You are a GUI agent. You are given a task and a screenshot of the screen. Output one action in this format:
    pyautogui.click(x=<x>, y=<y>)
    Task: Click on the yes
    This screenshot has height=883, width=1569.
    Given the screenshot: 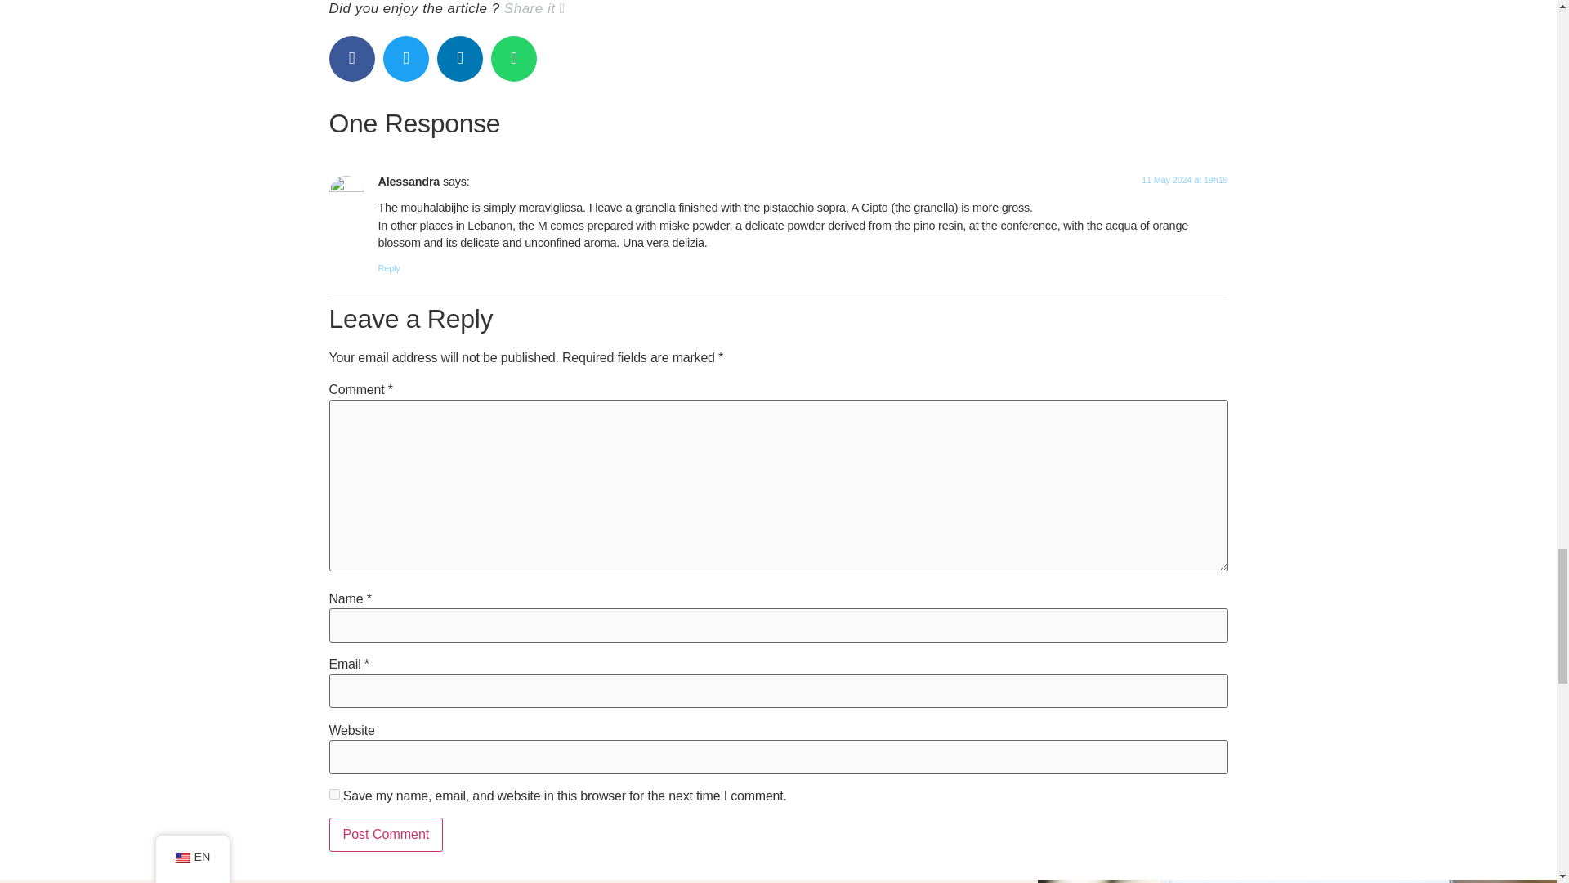 What is the action you would take?
    pyautogui.click(x=333, y=795)
    